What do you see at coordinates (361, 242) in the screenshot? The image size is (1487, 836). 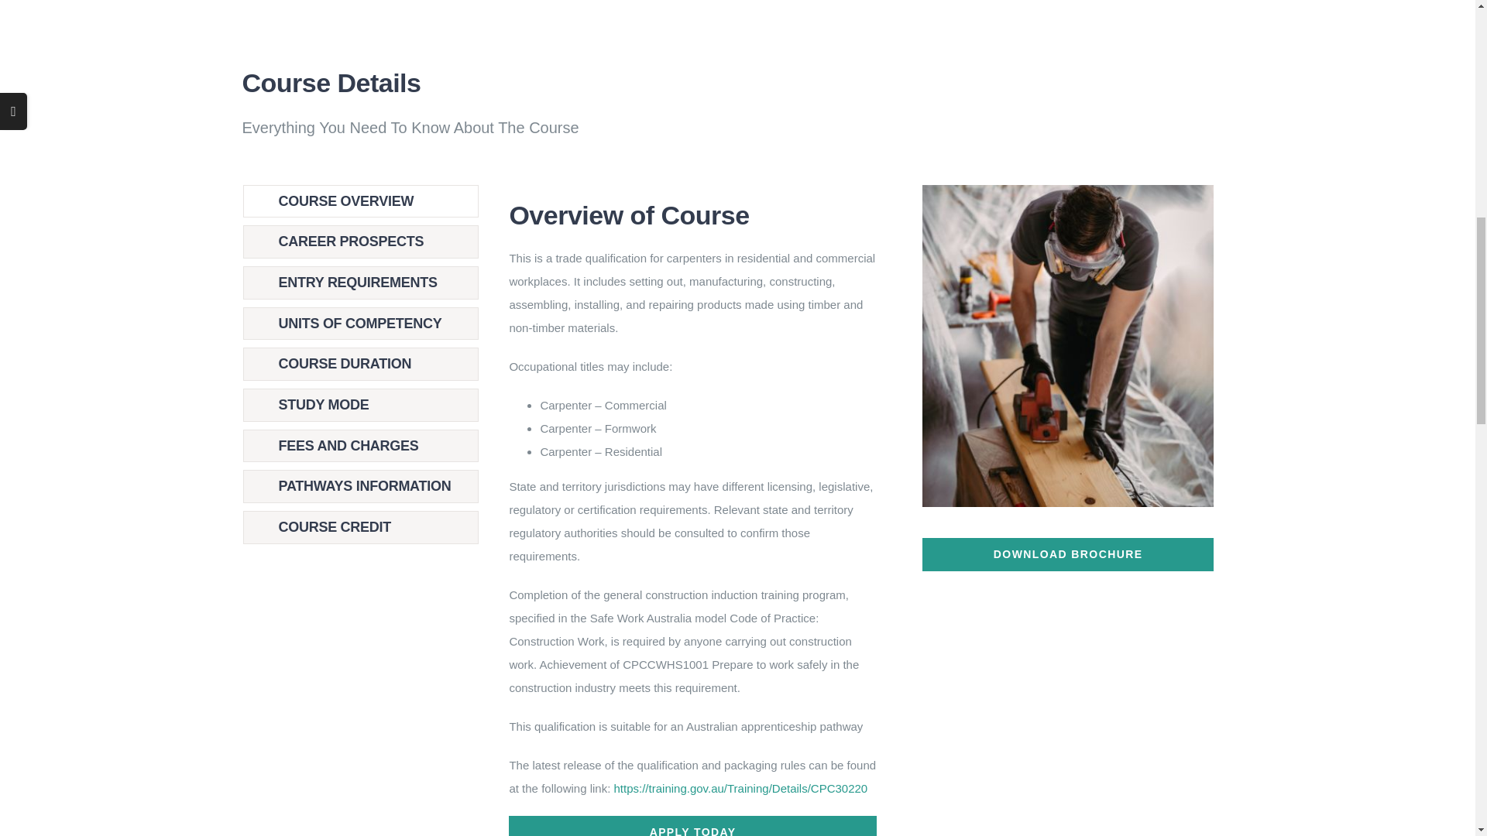 I see `CAREER PROSPECTS` at bounding box center [361, 242].